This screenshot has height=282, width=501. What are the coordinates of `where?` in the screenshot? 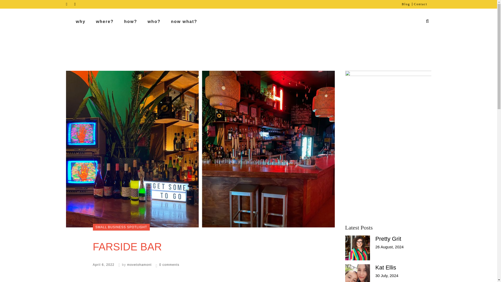 It's located at (105, 21).